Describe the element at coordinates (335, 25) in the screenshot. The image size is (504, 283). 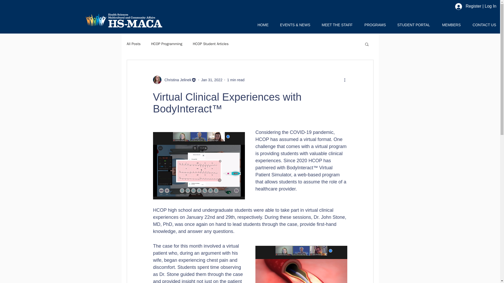
I see `MEET THE STAFF` at that location.